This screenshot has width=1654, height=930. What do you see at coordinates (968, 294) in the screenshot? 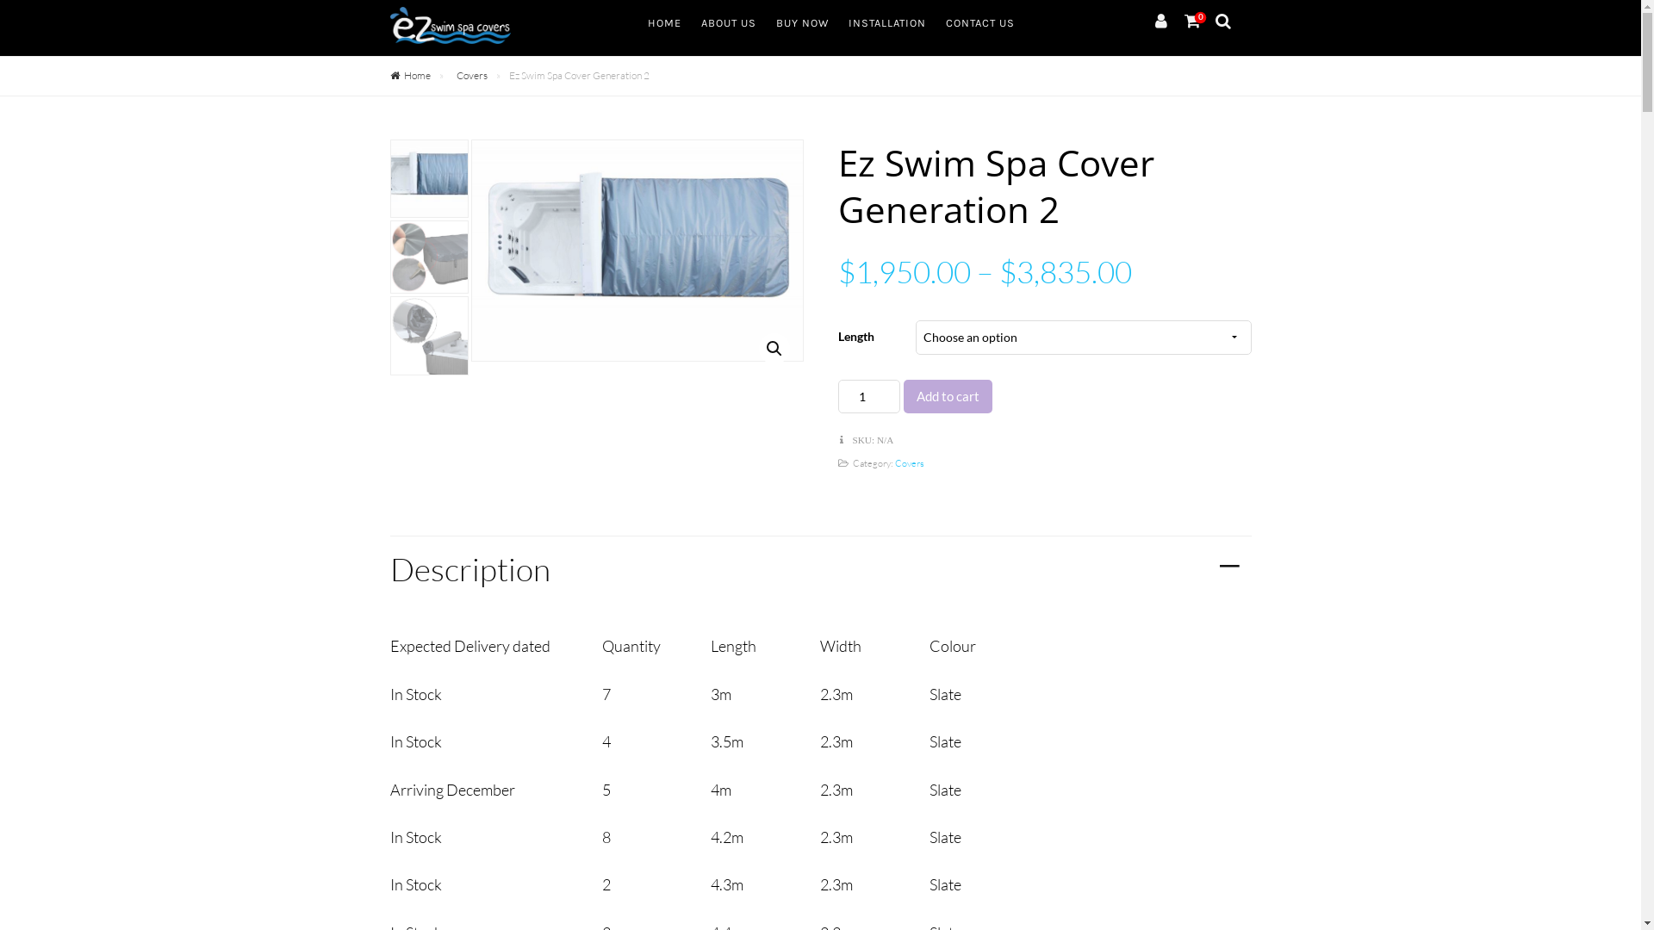
I see `201806251352542244964` at bounding box center [968, 294].